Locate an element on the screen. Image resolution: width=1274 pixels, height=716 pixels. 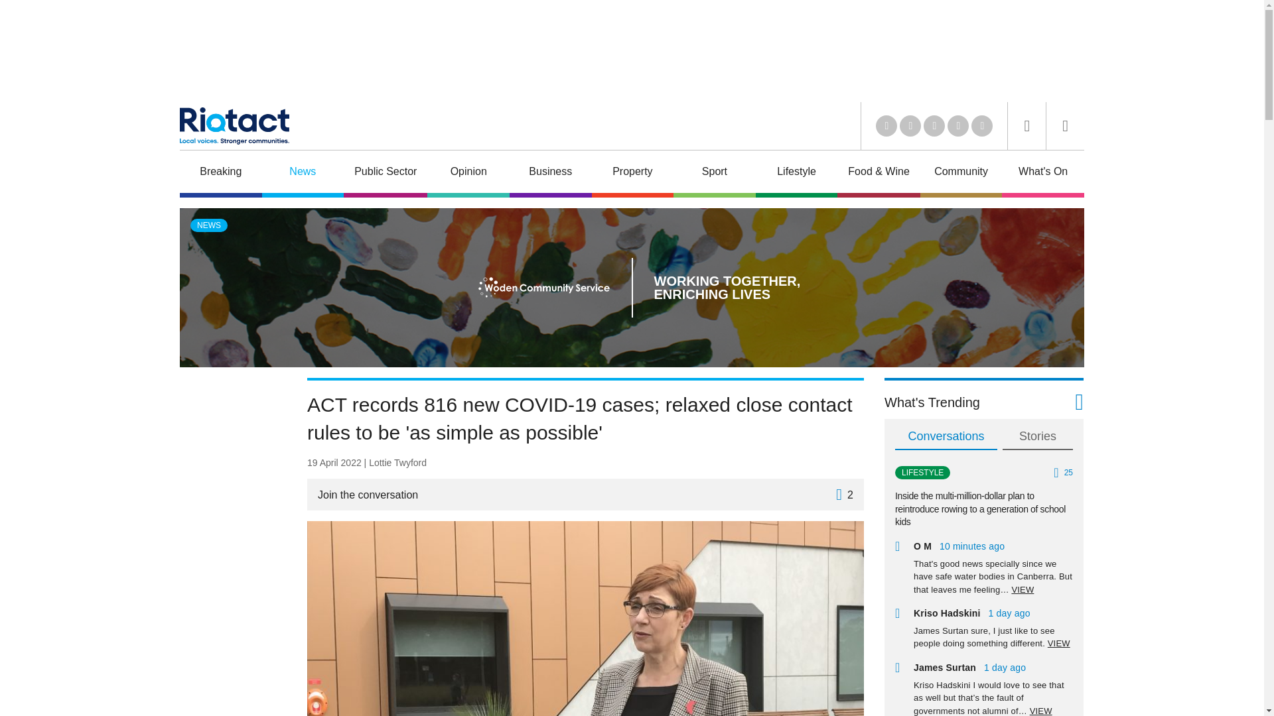
LinkedIn is located at coordinates (886, 126).